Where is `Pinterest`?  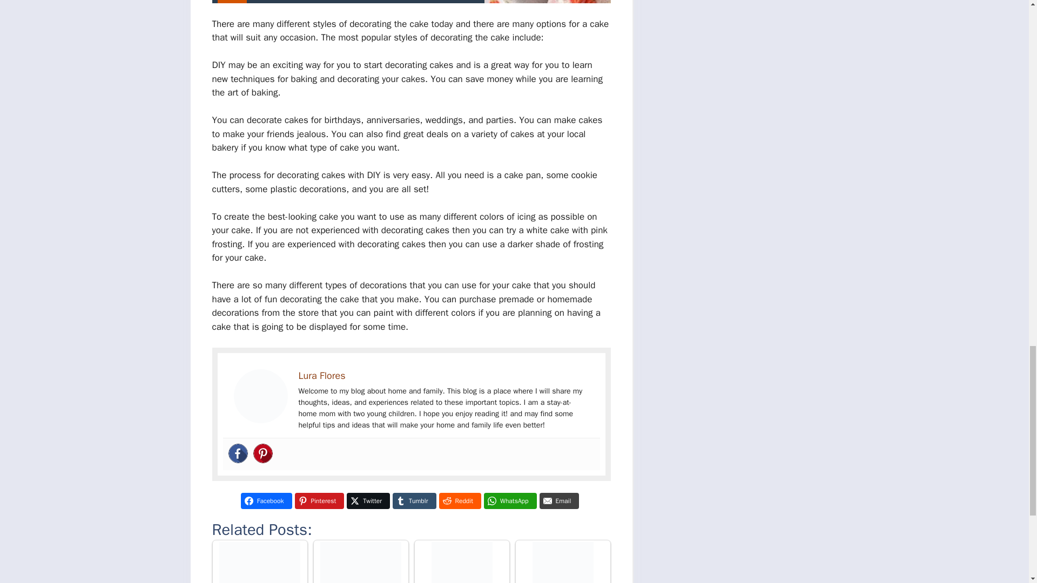
Pinterest is located at coordinates (262, 453).